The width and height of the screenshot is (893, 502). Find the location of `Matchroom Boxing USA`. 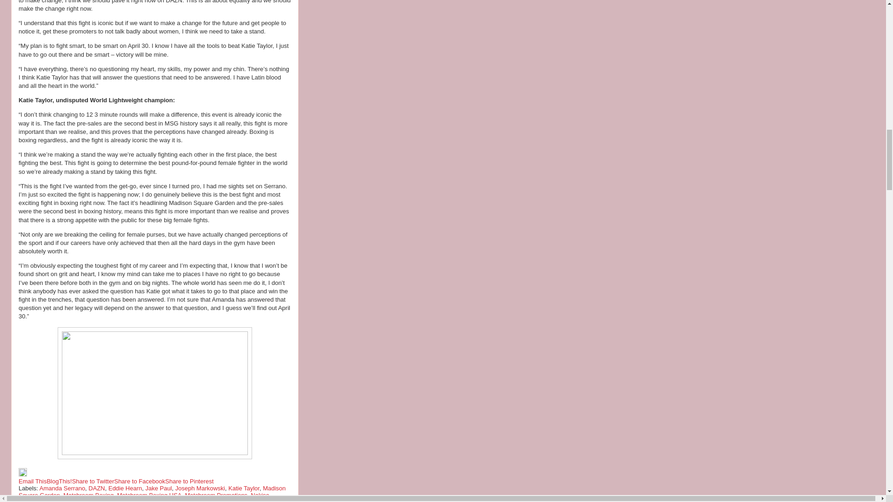

Matchroom Boxing USA is located at coordinates (149, 495).